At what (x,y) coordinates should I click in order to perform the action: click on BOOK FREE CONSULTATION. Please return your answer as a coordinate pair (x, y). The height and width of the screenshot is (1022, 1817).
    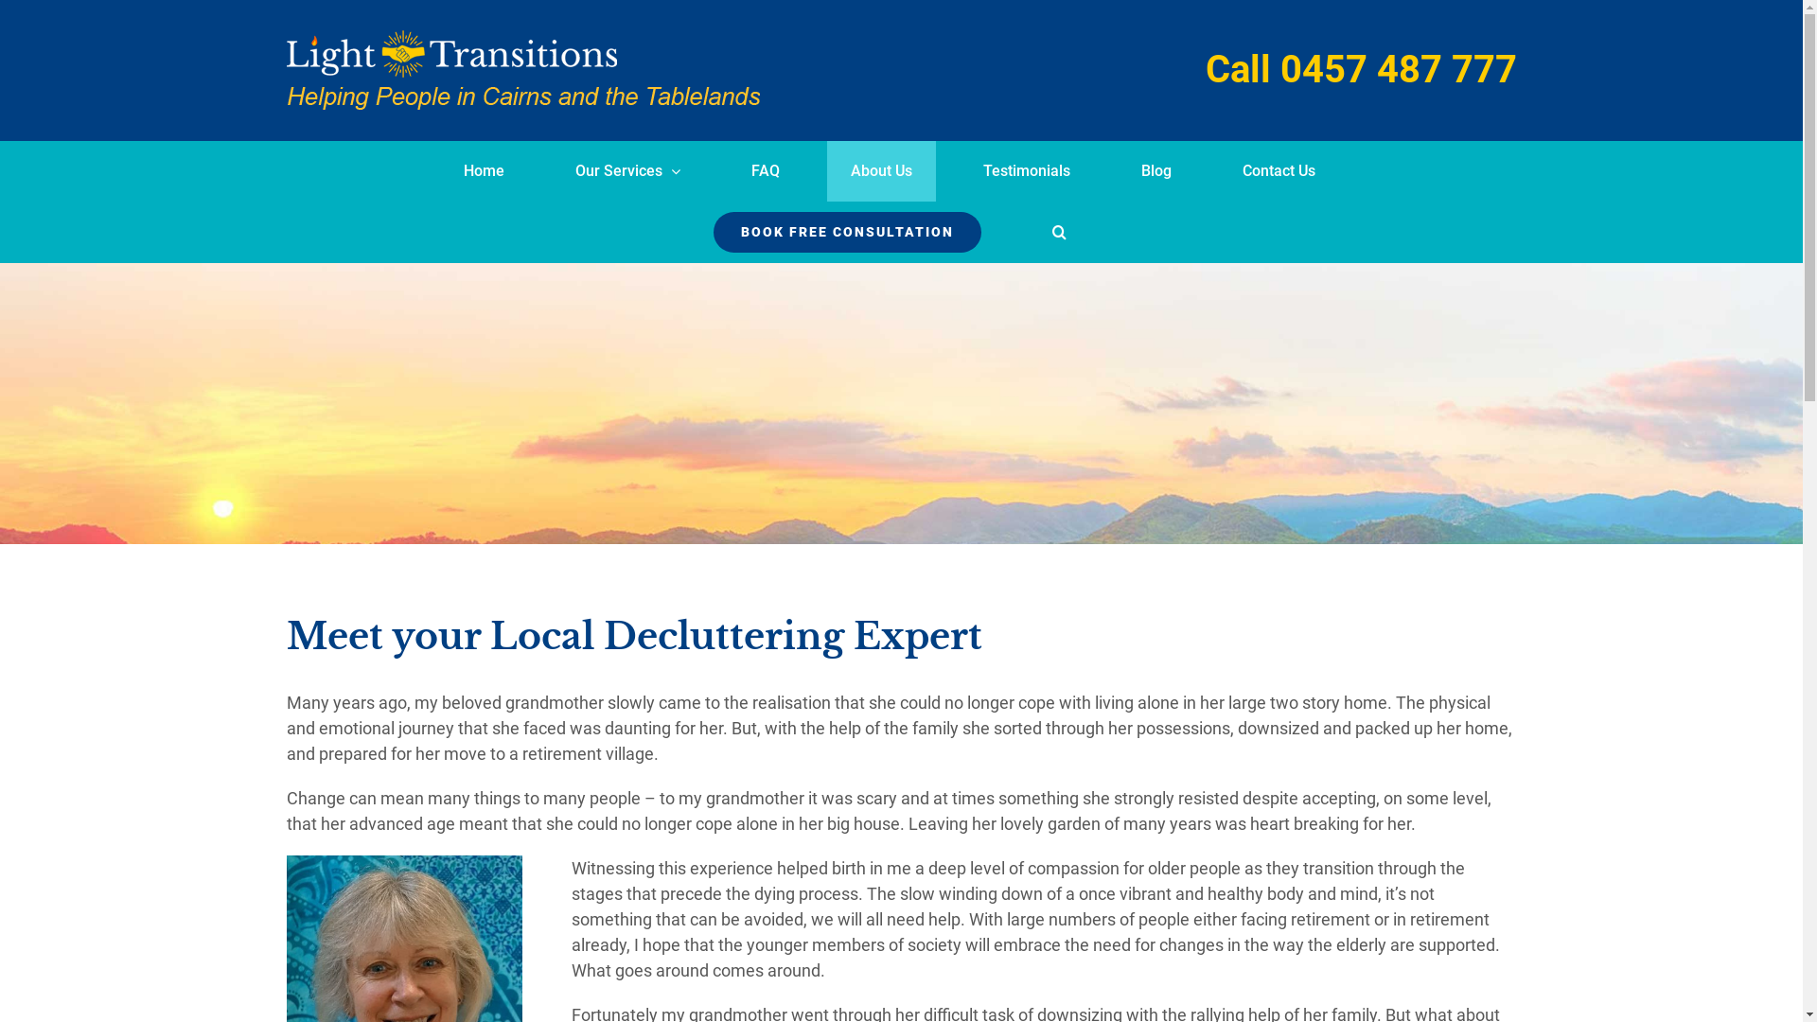
    Looking at the image, I should click on (846, 232).